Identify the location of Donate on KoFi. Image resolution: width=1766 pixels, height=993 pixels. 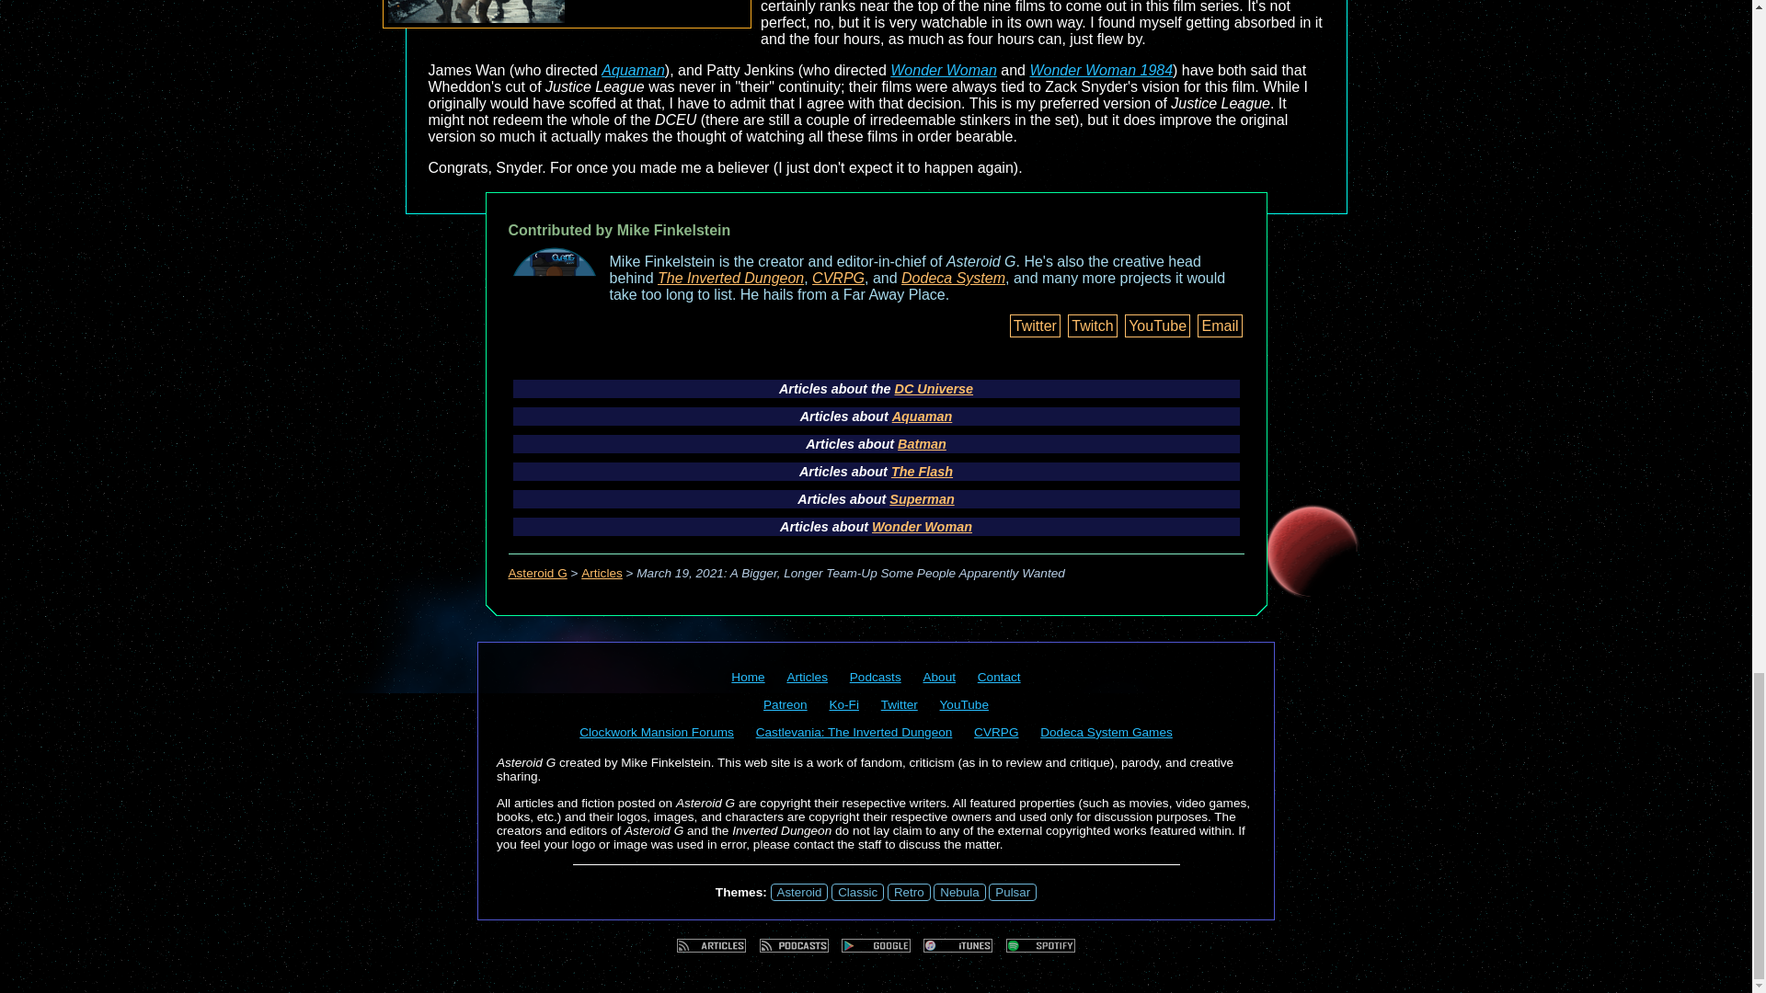
(843, 704).